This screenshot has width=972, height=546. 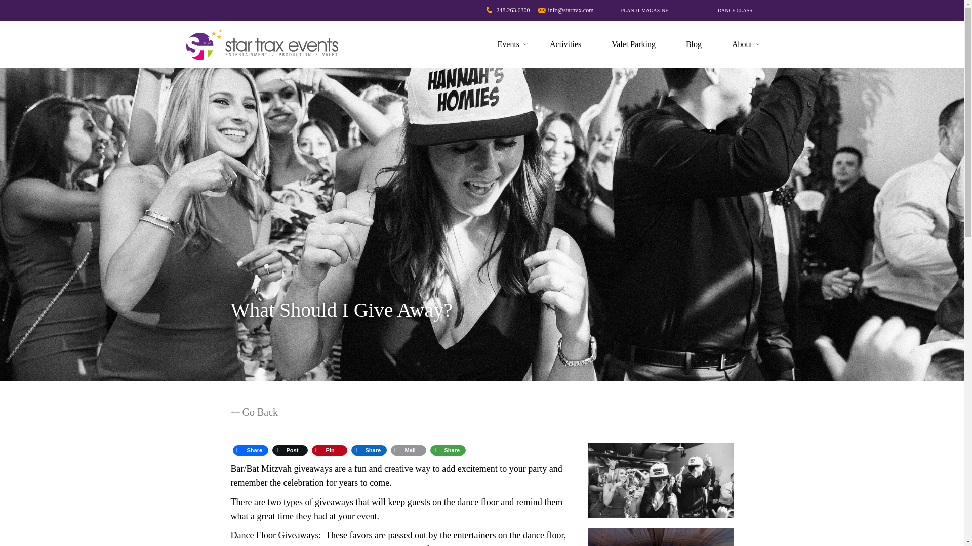 I want to click on Pinterest, so click(x=329, y=450).